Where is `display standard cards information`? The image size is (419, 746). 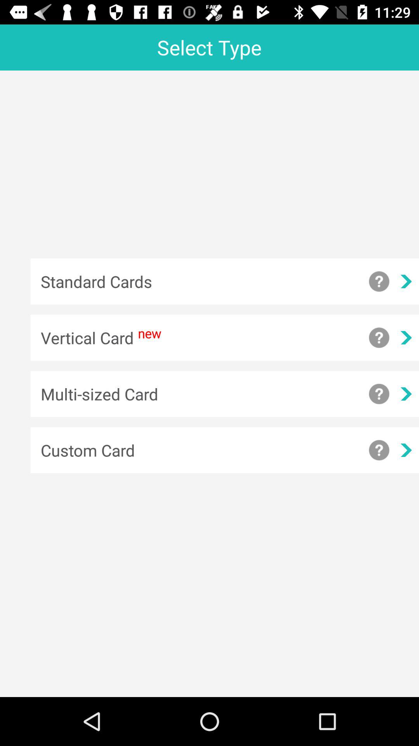
display standard cards information is located at coordinates (379, 281).